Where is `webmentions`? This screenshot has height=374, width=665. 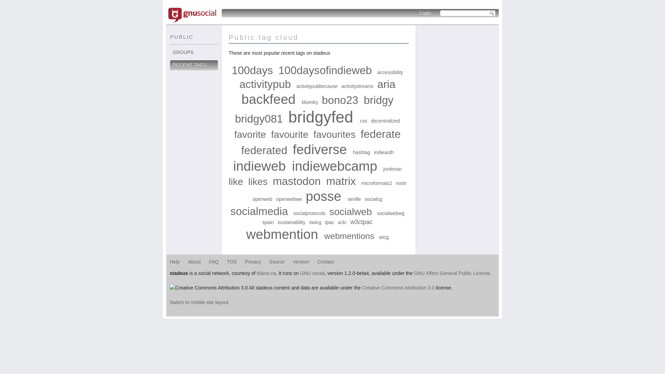
webmentions is located at coordinates (349, 236).